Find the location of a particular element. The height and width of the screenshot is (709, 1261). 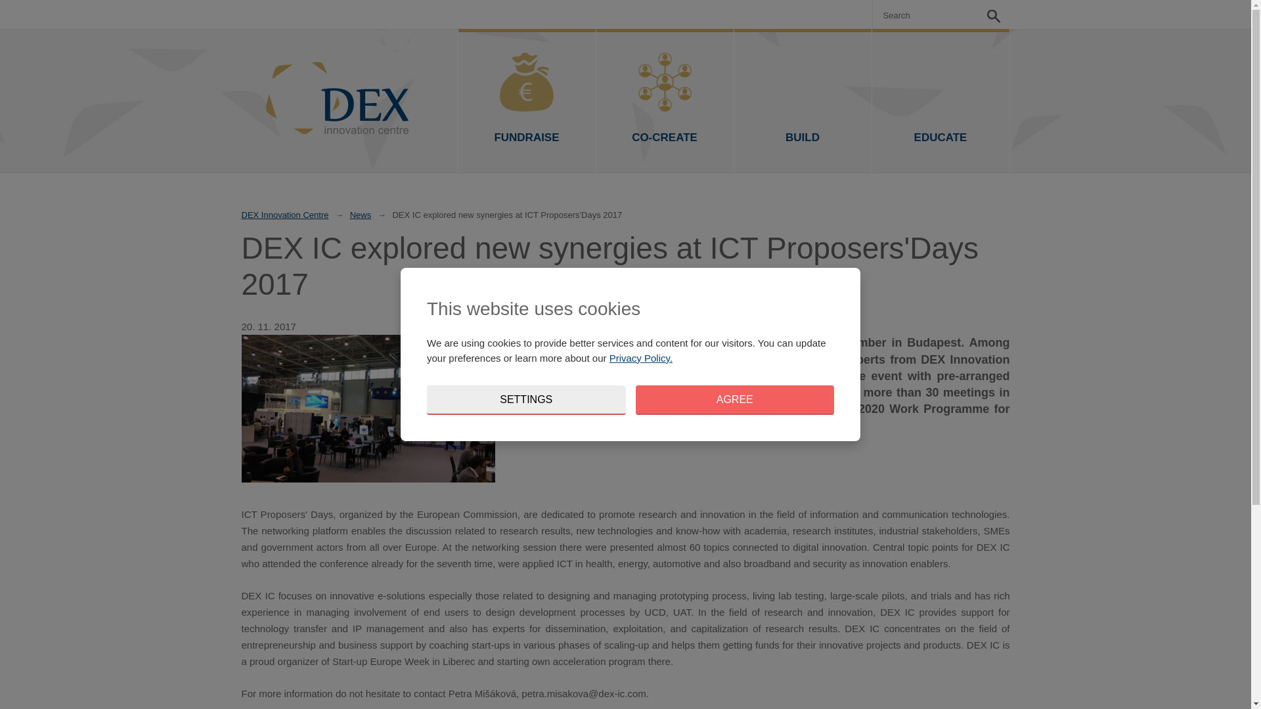

Educate is located at coordinates (940, 101).